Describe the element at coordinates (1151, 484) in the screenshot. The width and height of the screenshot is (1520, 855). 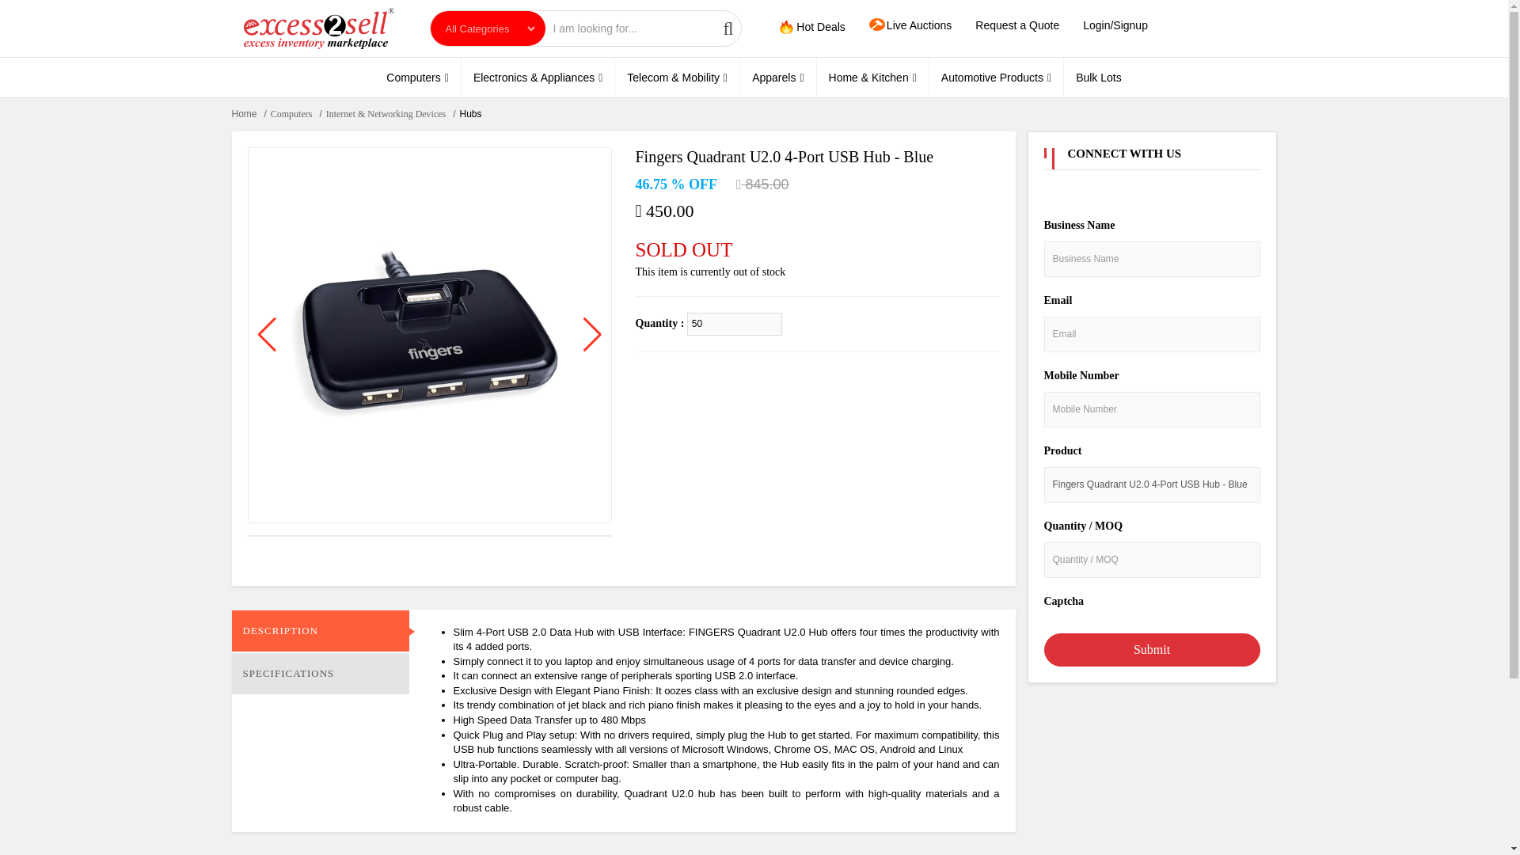
I see `Fingers Quadrant U2.0 4-Port USB Hub - Blue` at that location.